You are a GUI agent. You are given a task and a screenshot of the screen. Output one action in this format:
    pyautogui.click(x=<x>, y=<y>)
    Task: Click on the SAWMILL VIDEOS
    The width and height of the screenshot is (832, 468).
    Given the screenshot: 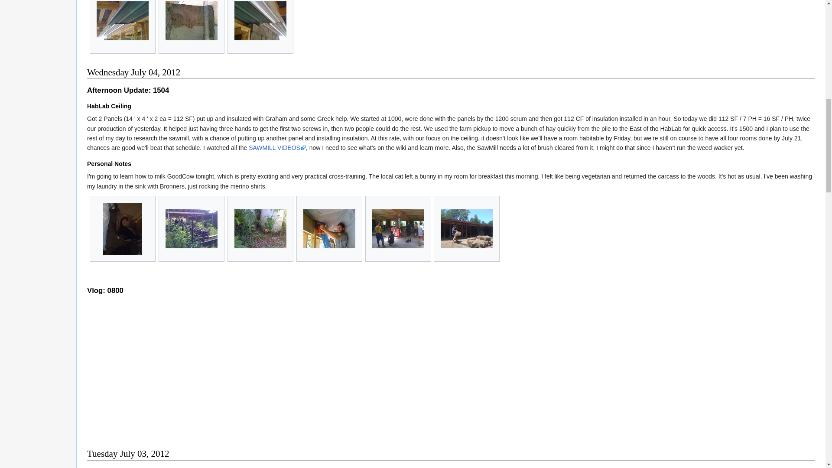 What is the action you would take?
    pyautogui.click(x=277, y=147)
    